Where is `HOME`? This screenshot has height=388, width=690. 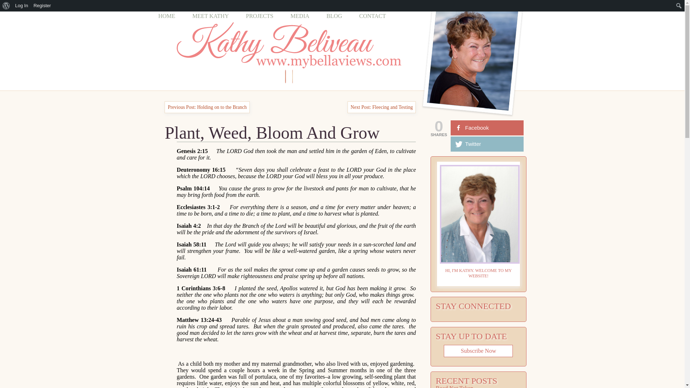
HOME is located at coordinates (166, 16).